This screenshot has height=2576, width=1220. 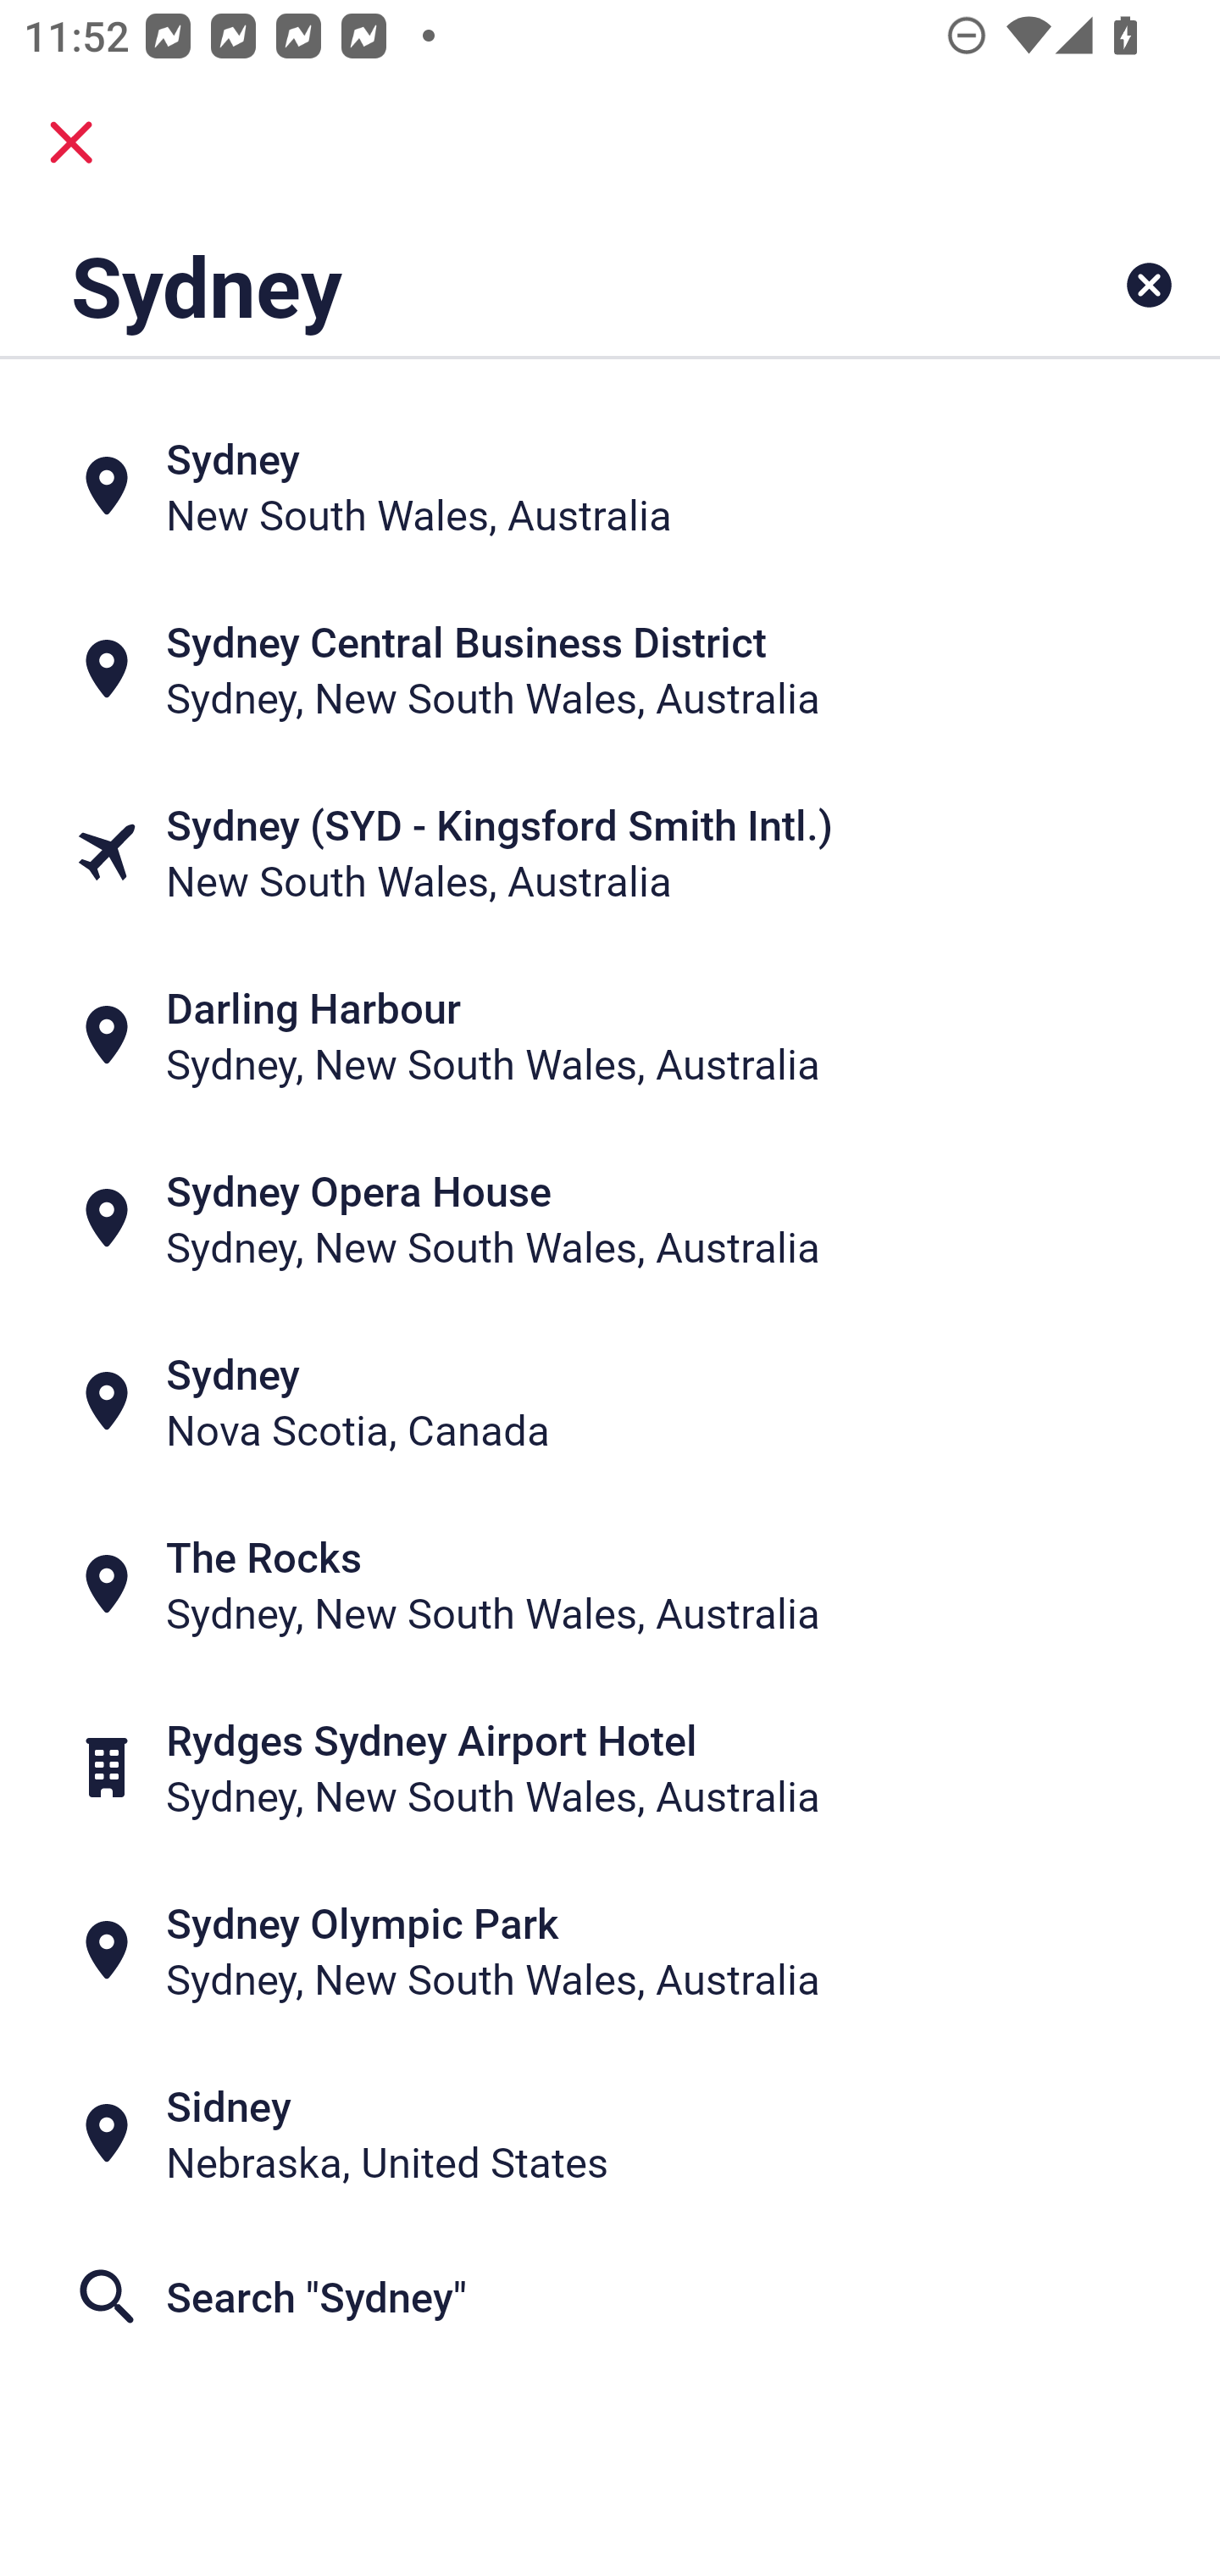 I want to click on Sydney Nova Scotia, Canada, so click(x=610, y=1402).